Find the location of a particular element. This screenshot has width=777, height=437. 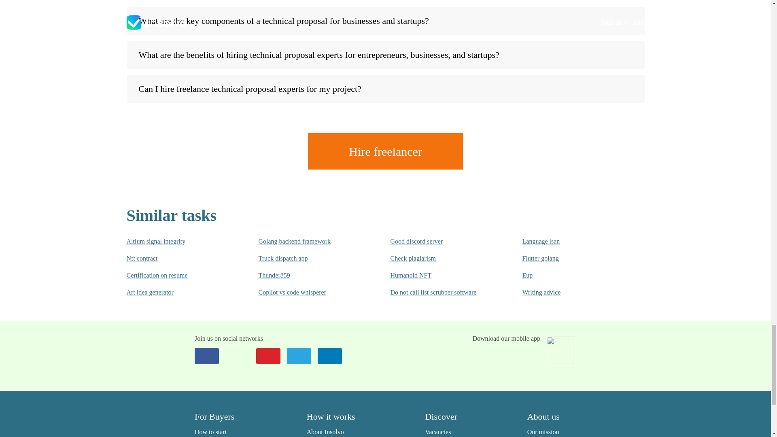

Golang backend framework is located at coordinates (308, 242).